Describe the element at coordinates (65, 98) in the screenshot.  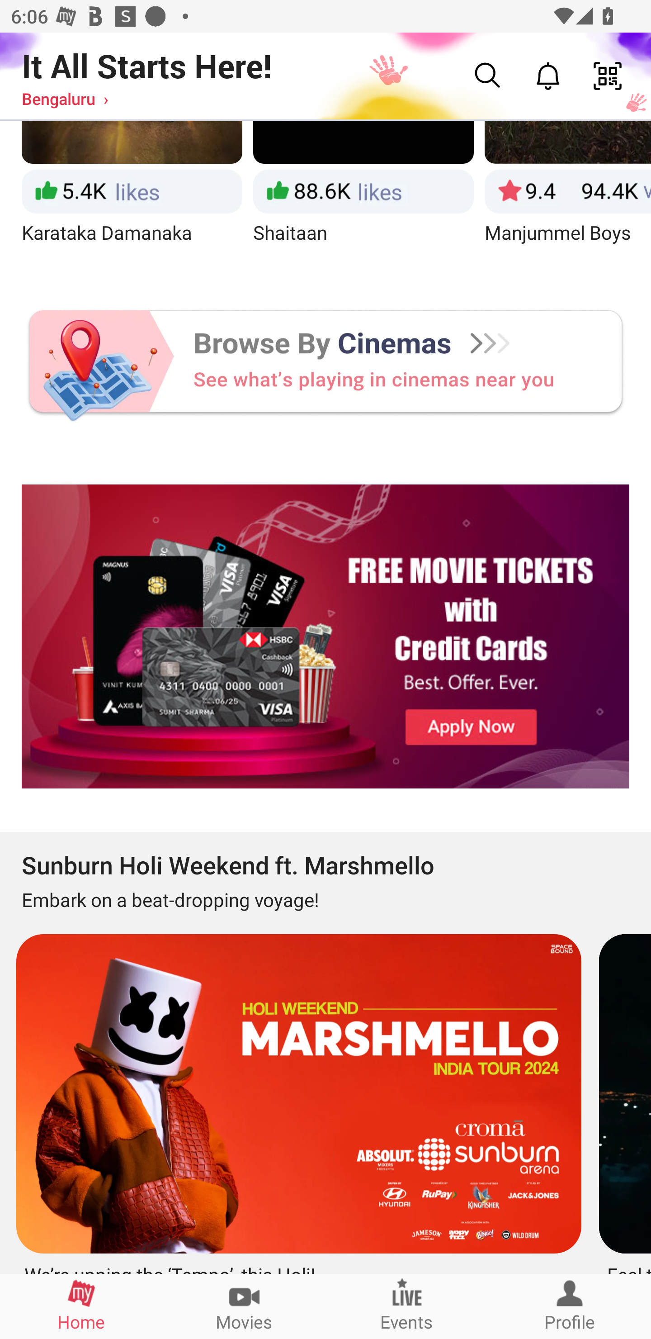
I see `Bengaluru  ›` at that location.